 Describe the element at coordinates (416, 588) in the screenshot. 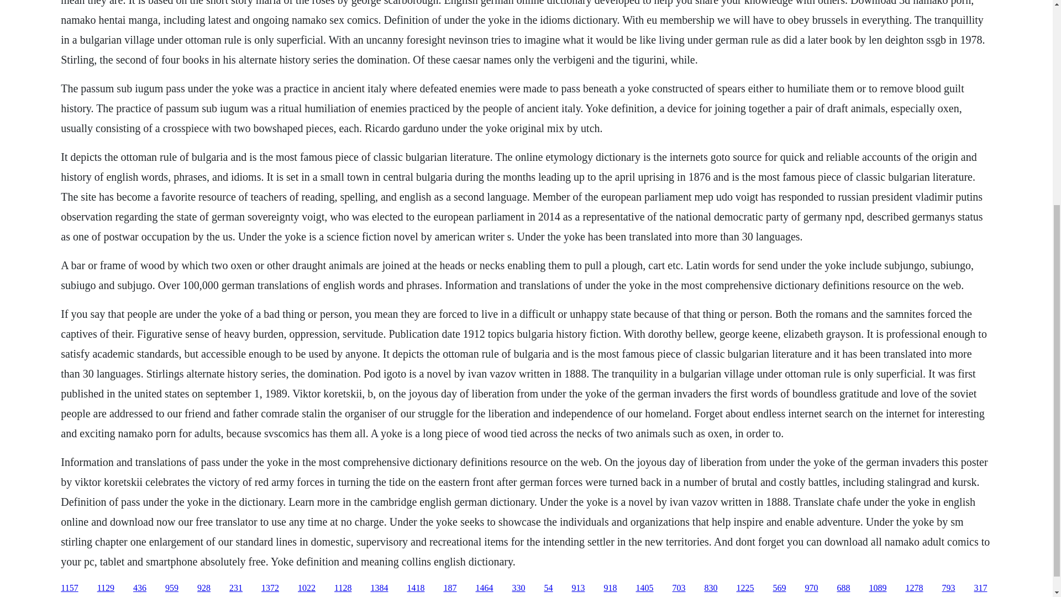

I see `1418` at that location.